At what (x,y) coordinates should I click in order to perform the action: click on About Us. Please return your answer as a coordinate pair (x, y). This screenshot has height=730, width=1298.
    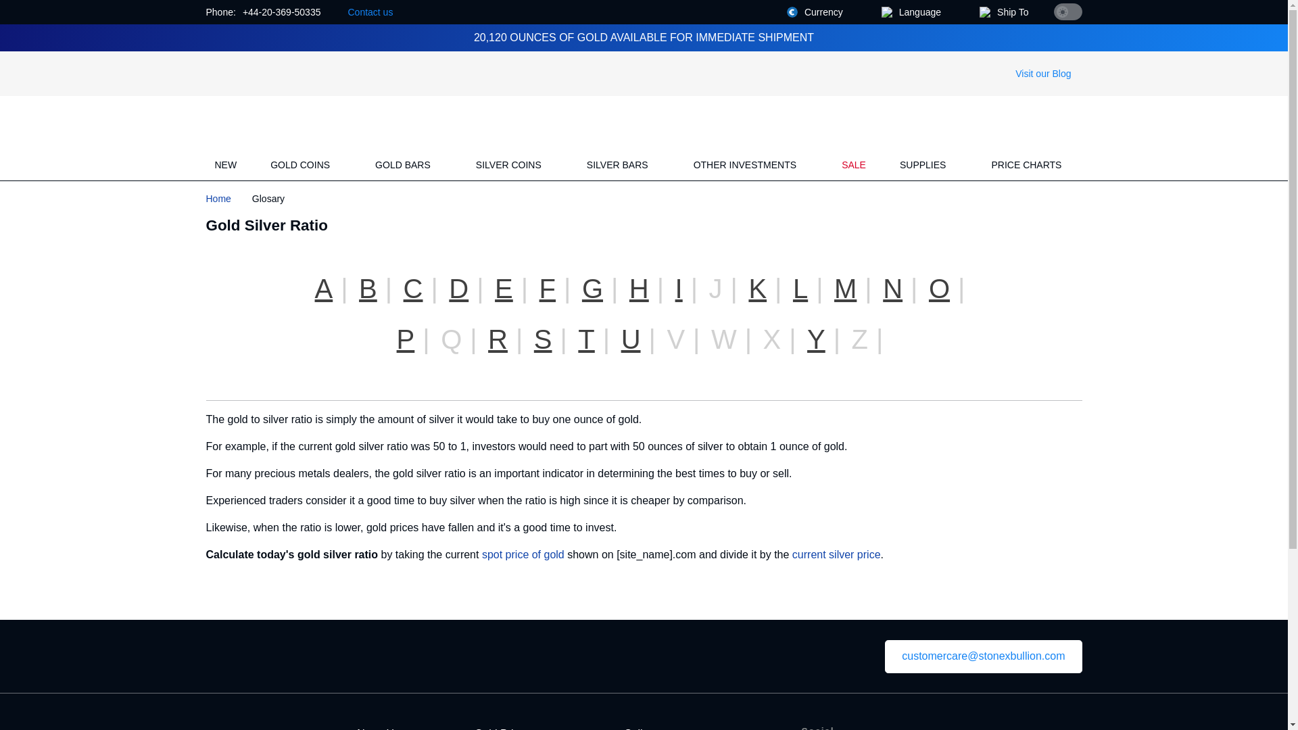
    Looking at the image, I should click on (377, 729).